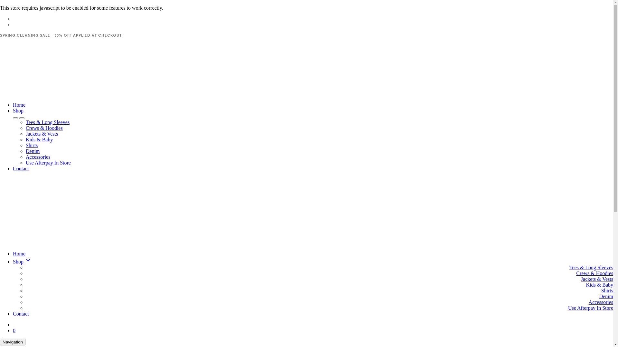 This screenshot has height=347, width=618. Describe the element at coordinates (13, 342) in the screenshot. I see `Navigation` at that location.